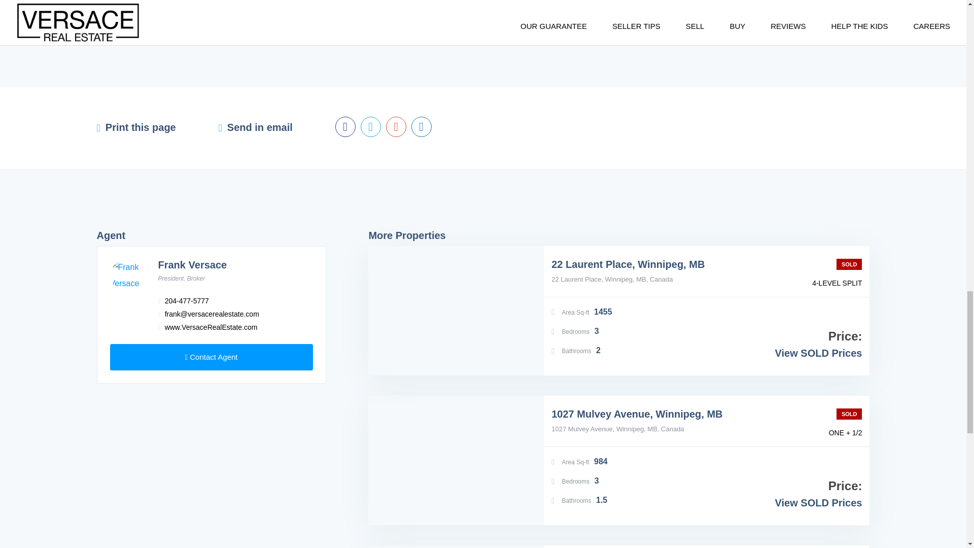 The width and height of the screenshot is (974, 548). What do you see at coordinates (260, 127) in the screenshot?
I see `Send in email` at bounding box center [260, 127].